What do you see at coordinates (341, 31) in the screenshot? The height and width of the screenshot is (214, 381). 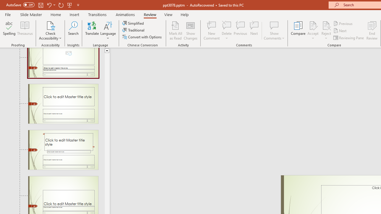 I see `Next` at bounding box center [341, 31].